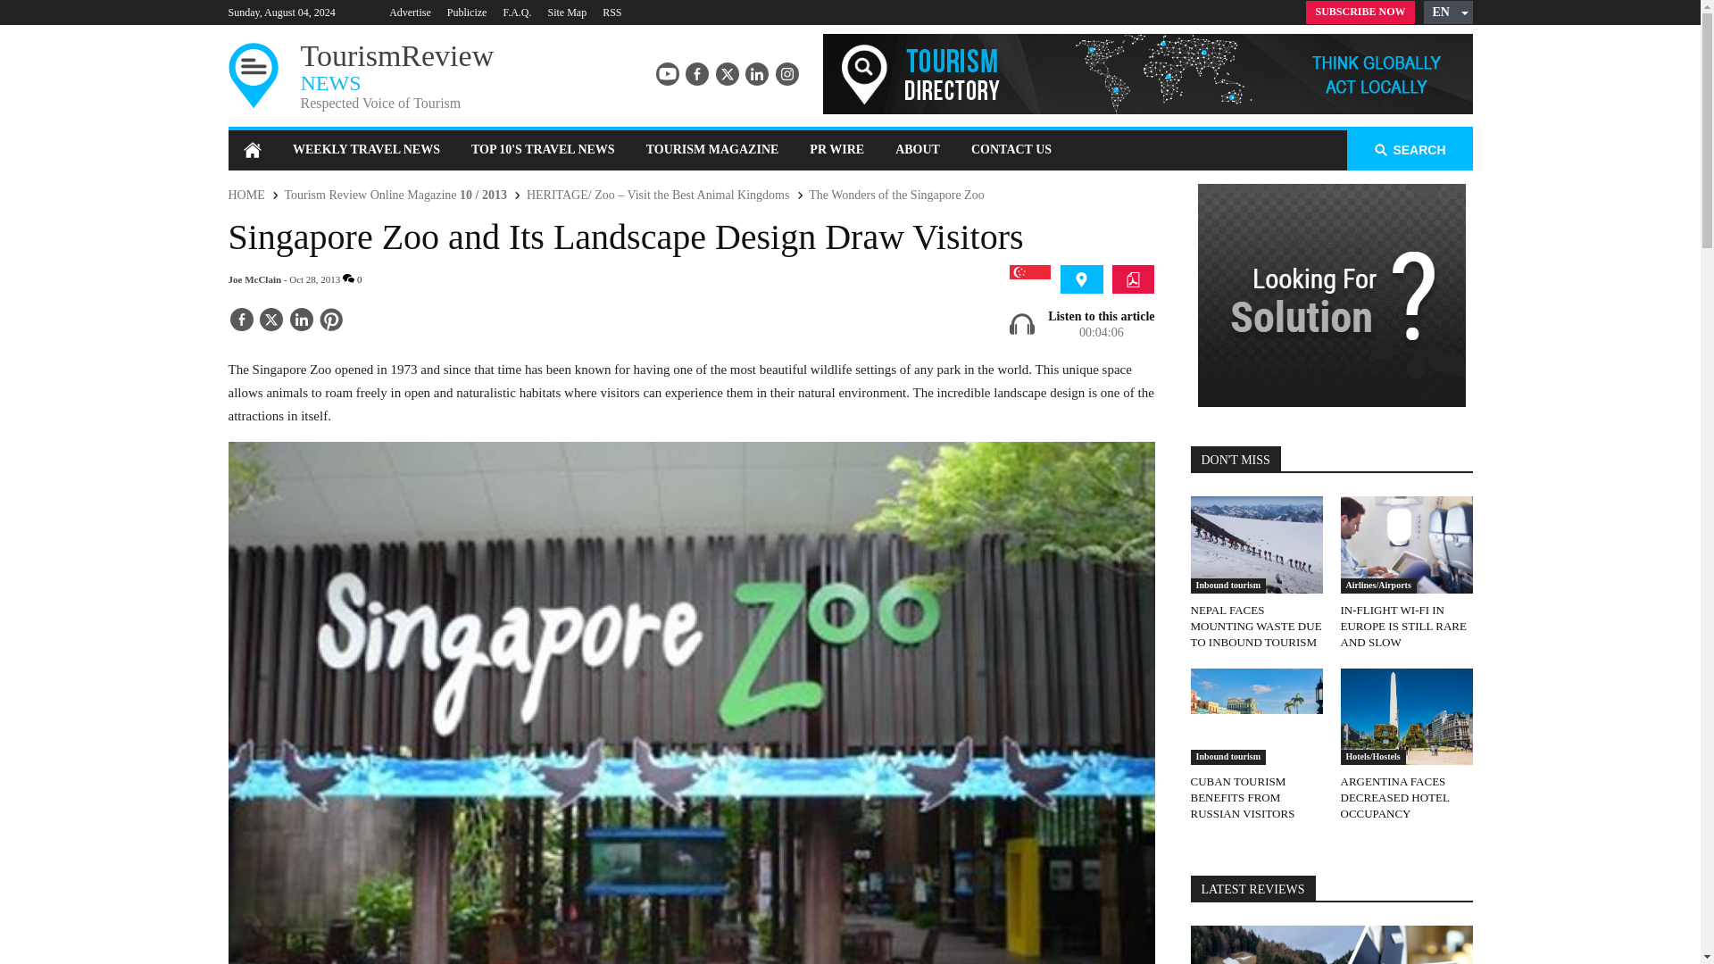 The image size is (1714, 964). What do you see at coordinates (1081, 278) in the screenshot?
I see `Destination news, destination travel` at bounding box center [1081, 278].